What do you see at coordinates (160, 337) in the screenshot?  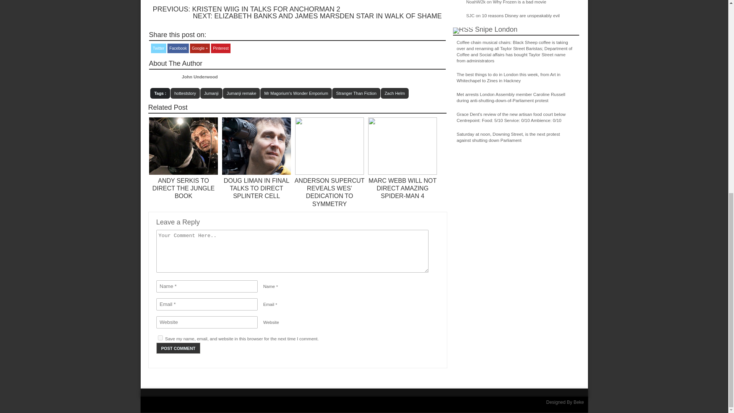 I see `yes` at bounding box center [160, 337].